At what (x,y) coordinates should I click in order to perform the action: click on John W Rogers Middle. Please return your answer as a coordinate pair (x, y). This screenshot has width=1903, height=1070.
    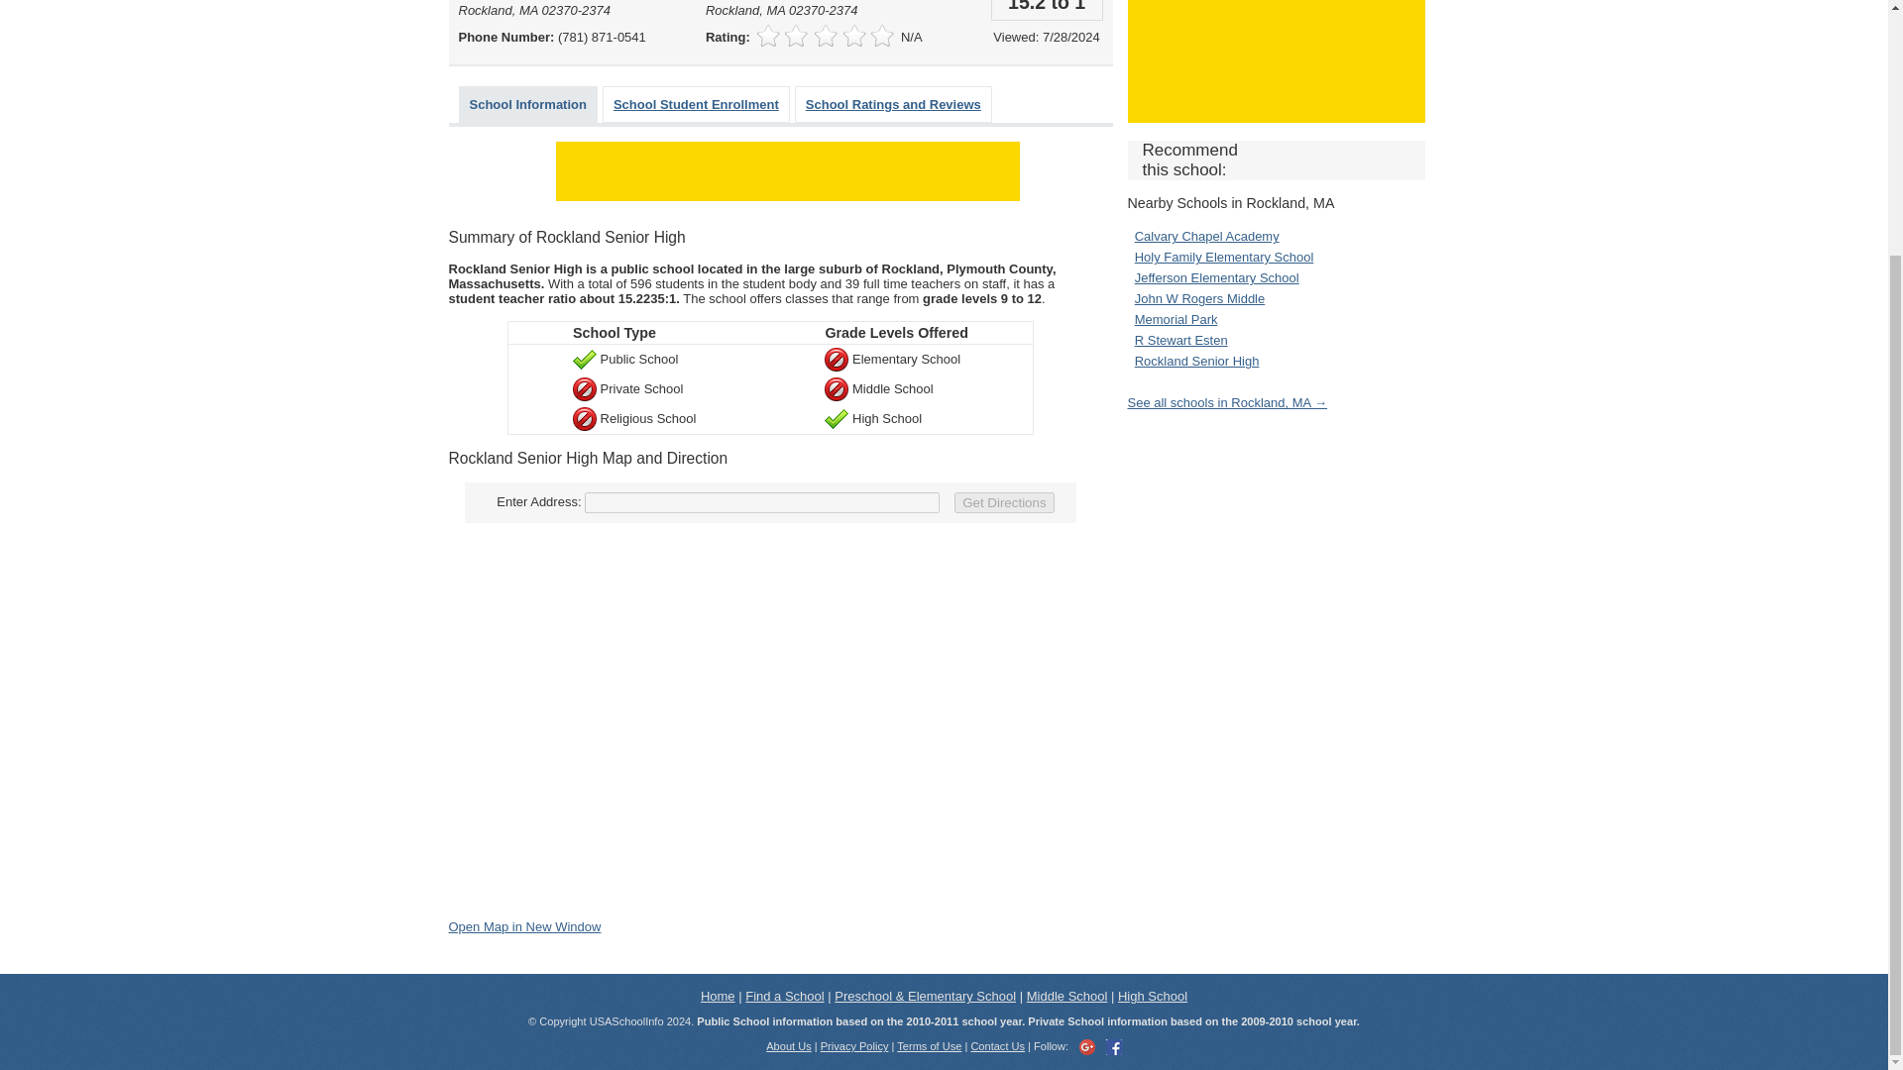
    Looking at the image, I should click on (1199, 297).